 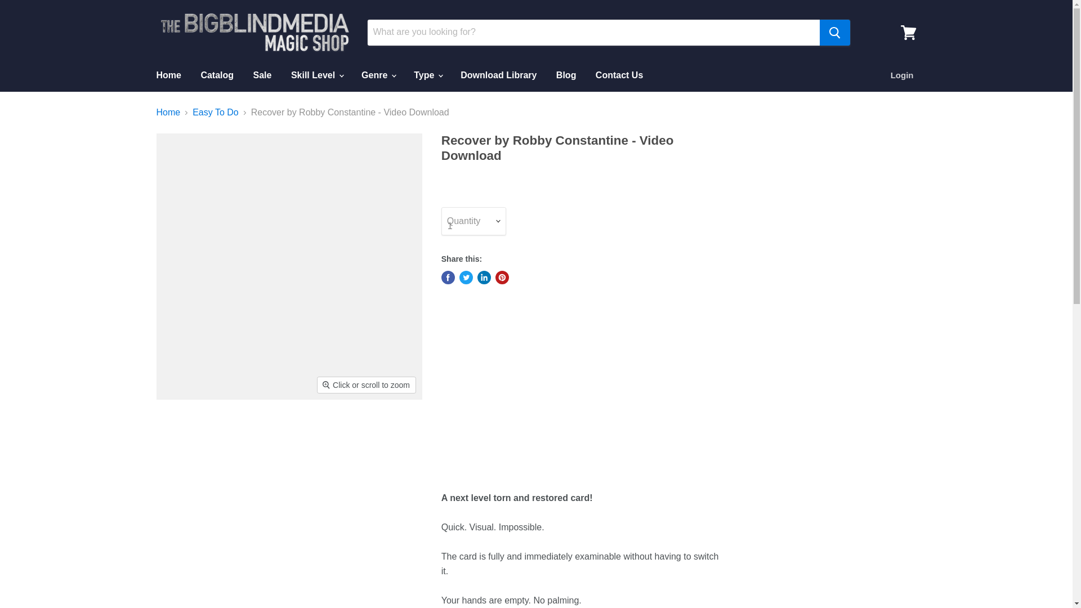 What do you see at coordinates (217, 75) in the screenshot?
I see `Catalog` at bounding box center [217, 75].